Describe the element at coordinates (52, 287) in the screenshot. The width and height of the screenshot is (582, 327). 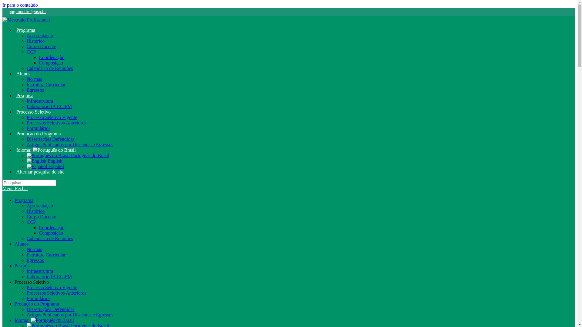
I see `Processo Seletivo Vigente` at that location.